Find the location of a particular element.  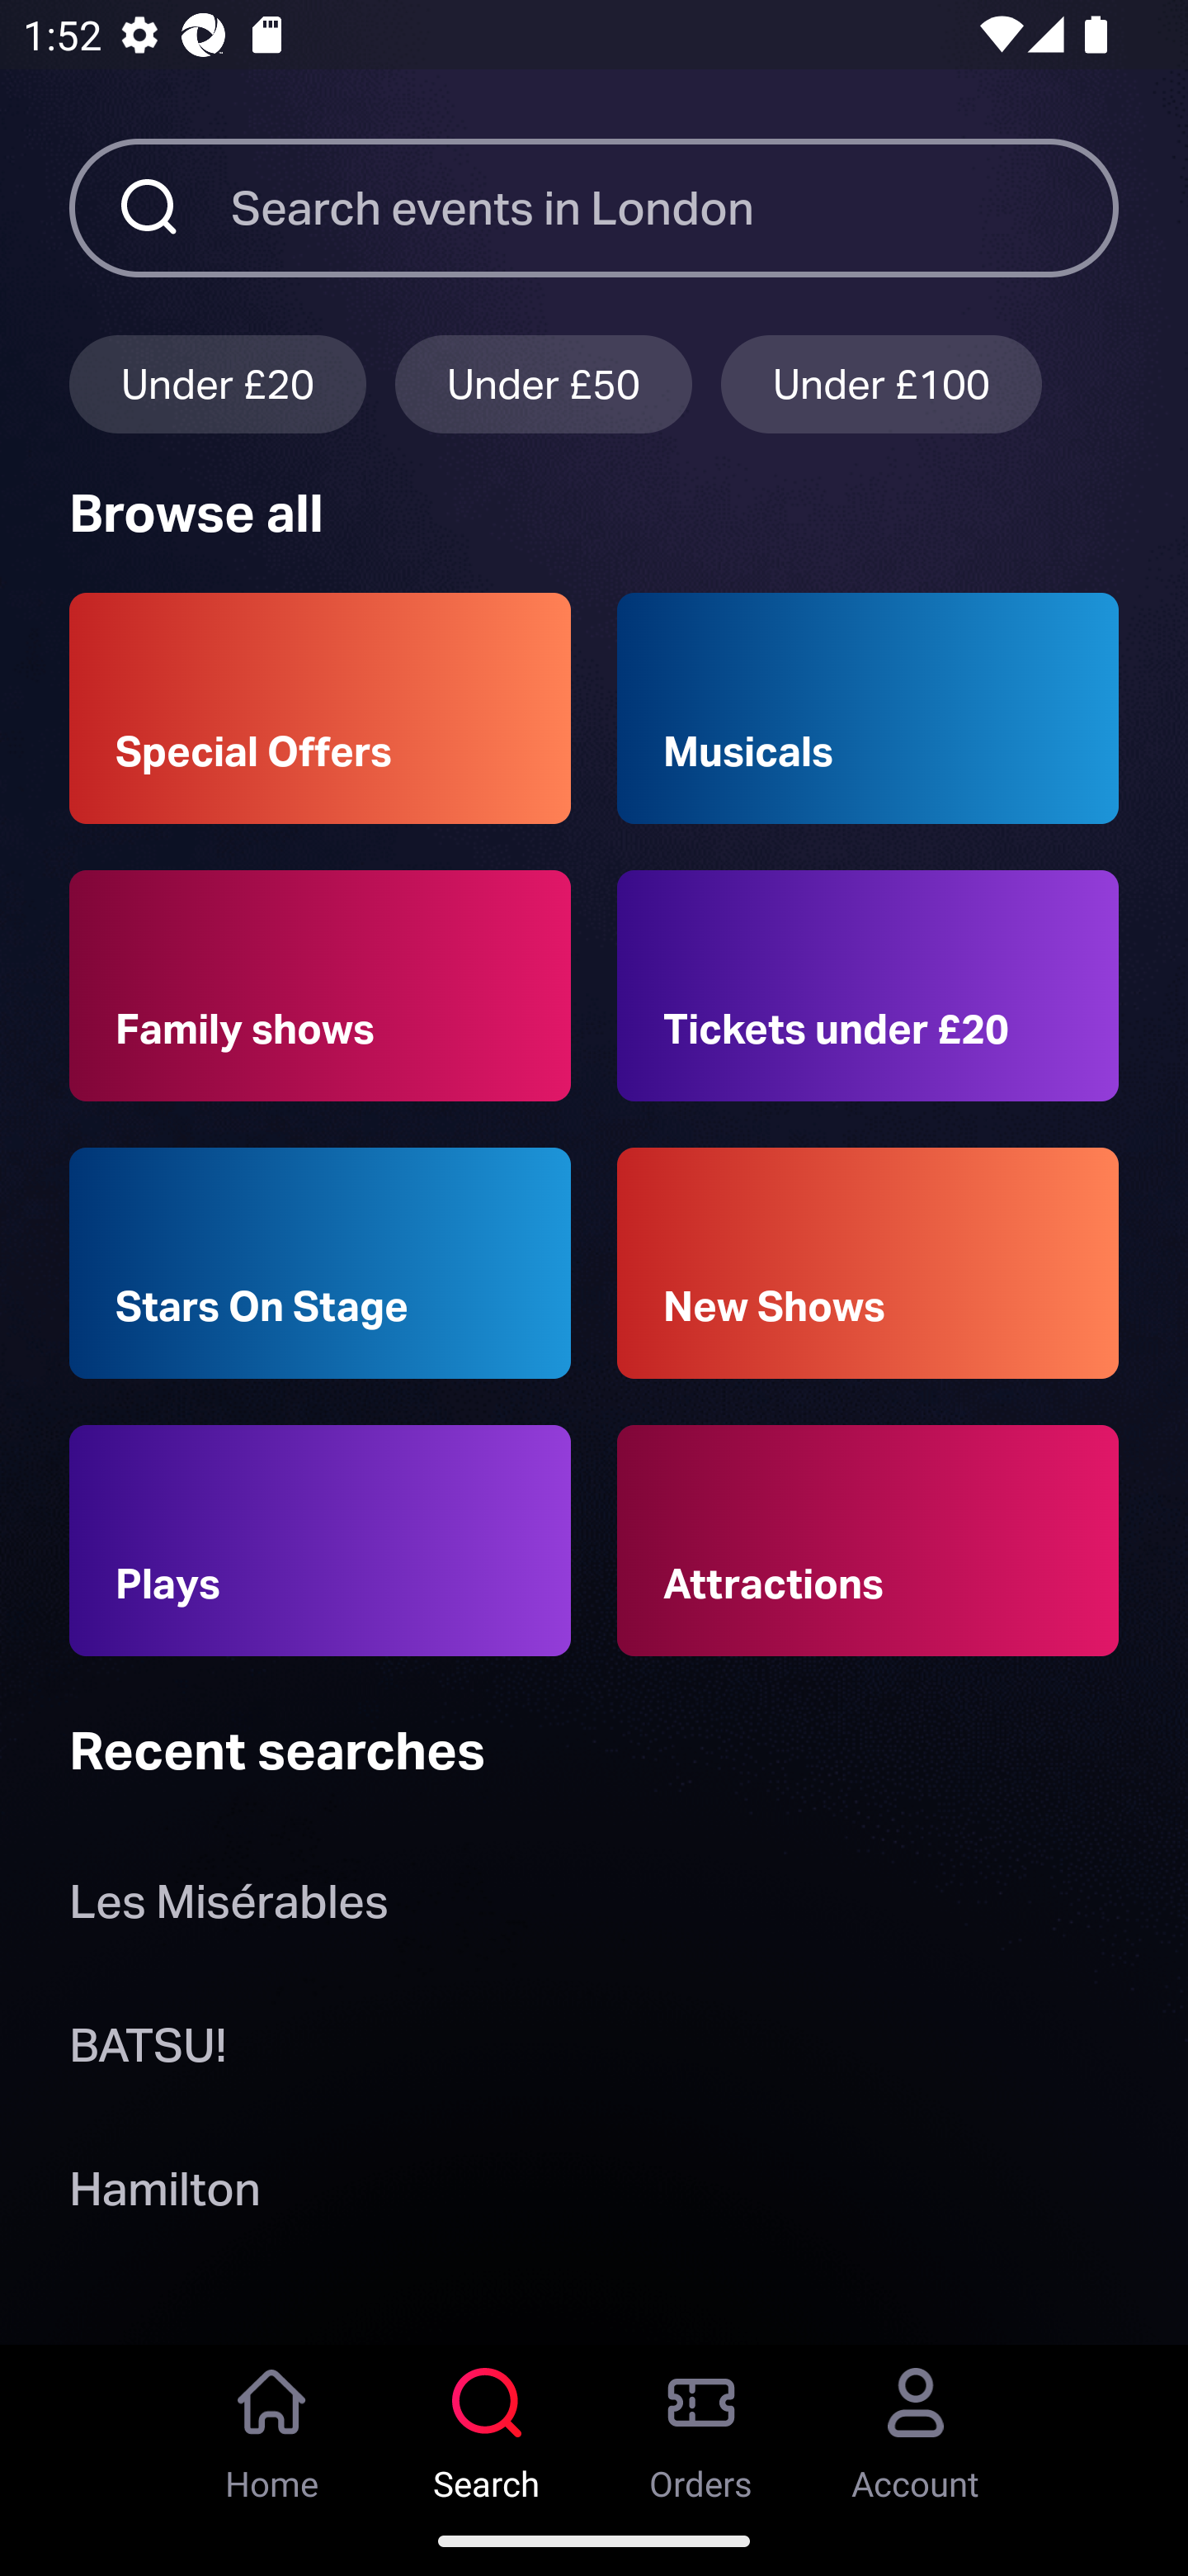

Les Misérables is located at coordinates (228, 1909).